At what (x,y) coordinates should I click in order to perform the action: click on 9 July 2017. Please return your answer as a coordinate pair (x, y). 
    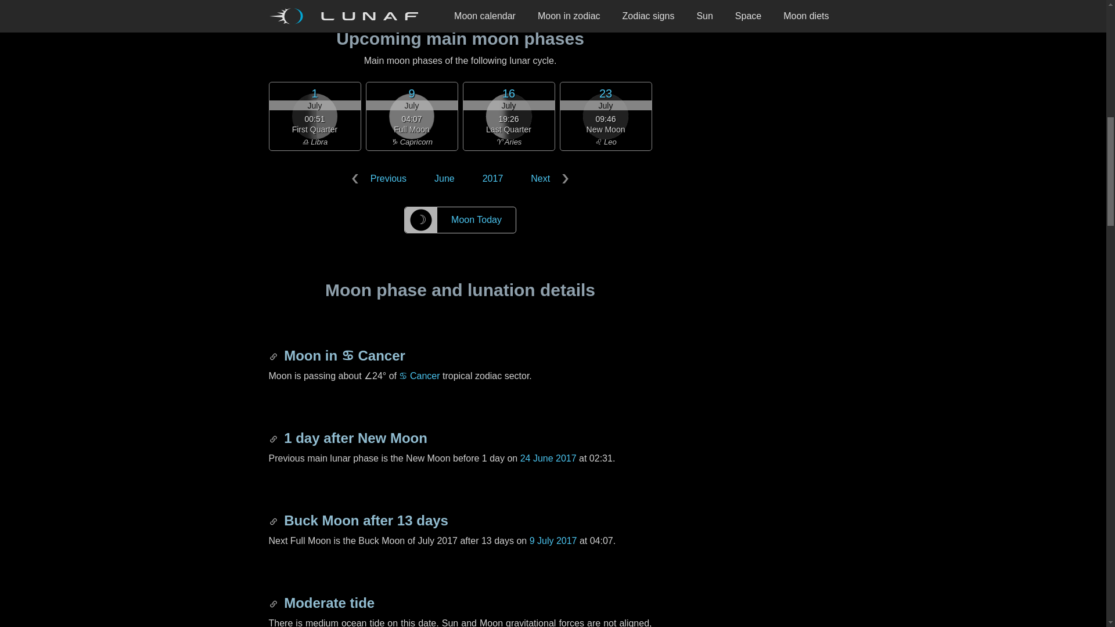
    Looking at the image, I should click on (553, 540).